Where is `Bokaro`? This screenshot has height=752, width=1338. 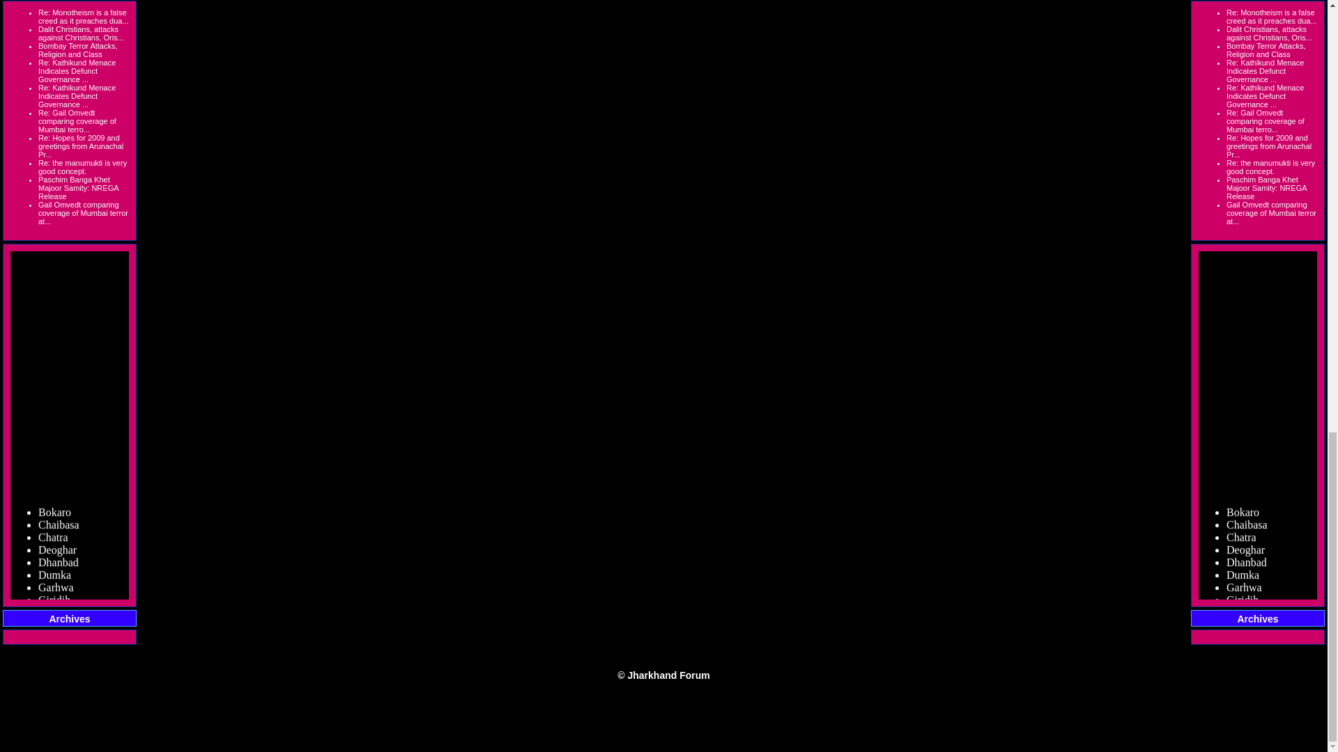
Bokaro is located at coordinates (54, 606).